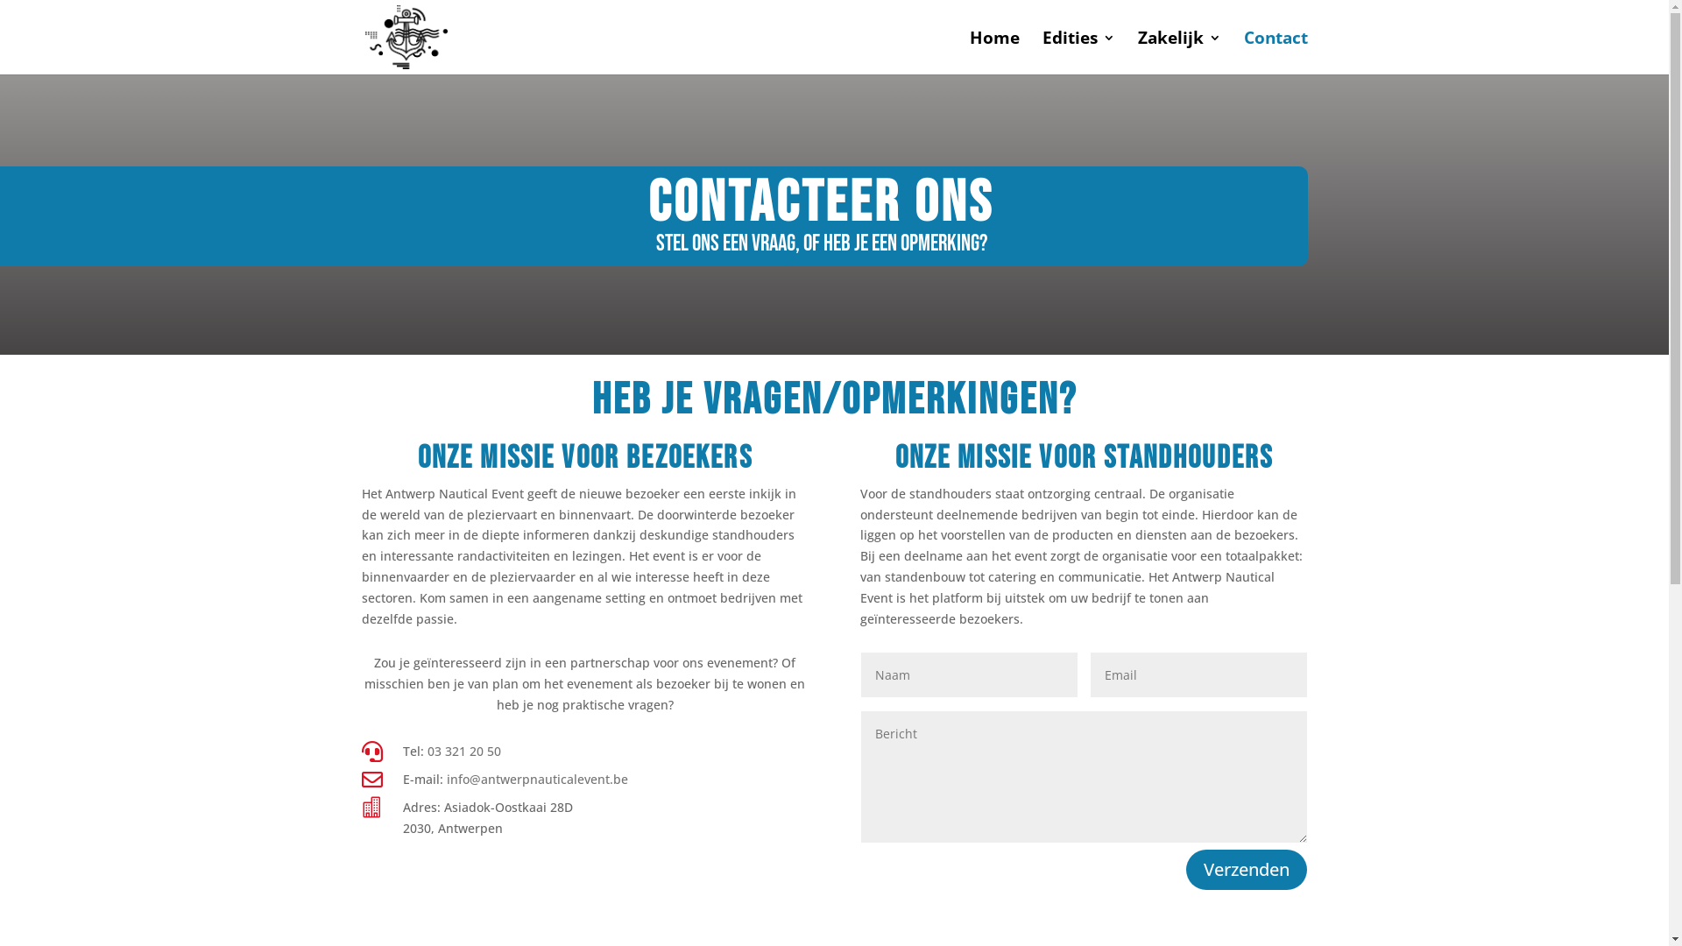  I want to click on Home, so click(993, 53).